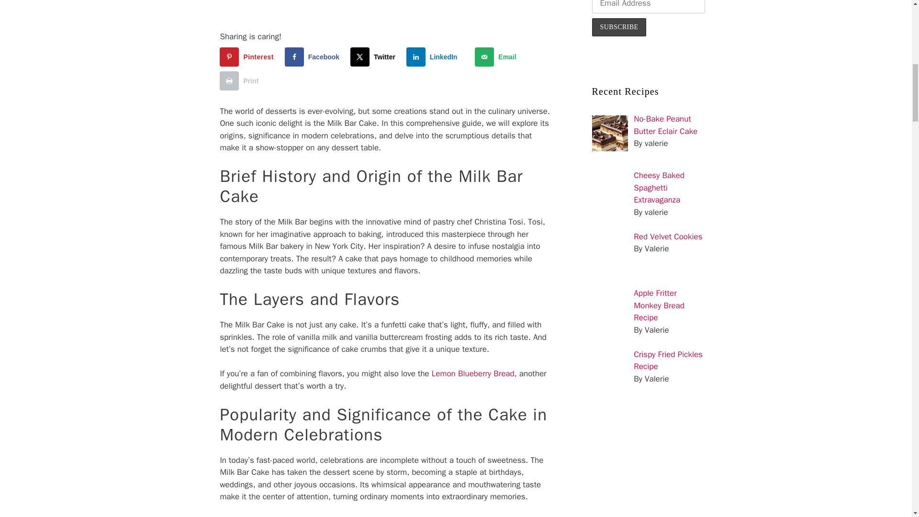 The width and height of the screenshot is (919, 517). Describe the element at coordinates (375, 57) in the screenshot. I see `Twitter` at that location.